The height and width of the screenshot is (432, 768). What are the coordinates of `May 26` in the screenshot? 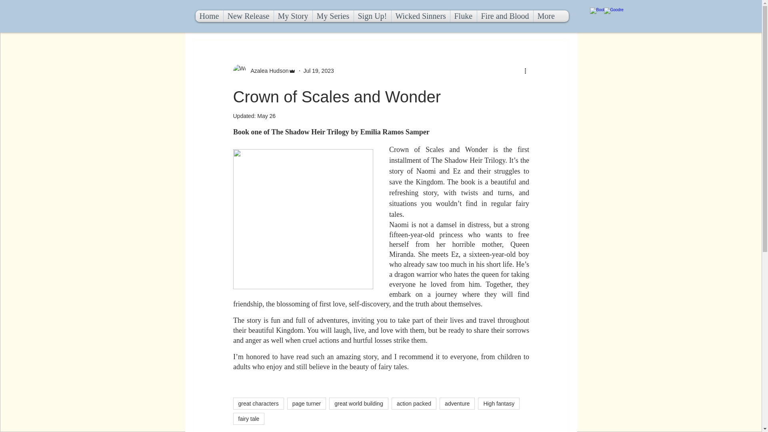 It's located at (266, 116).